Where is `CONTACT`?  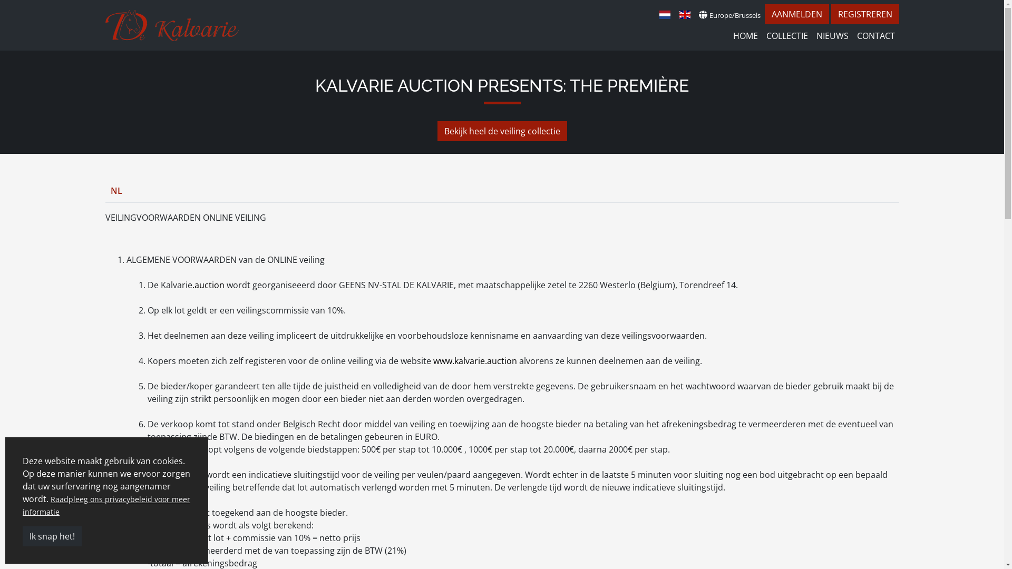 CONTACT is located at coordinates (876, 36).